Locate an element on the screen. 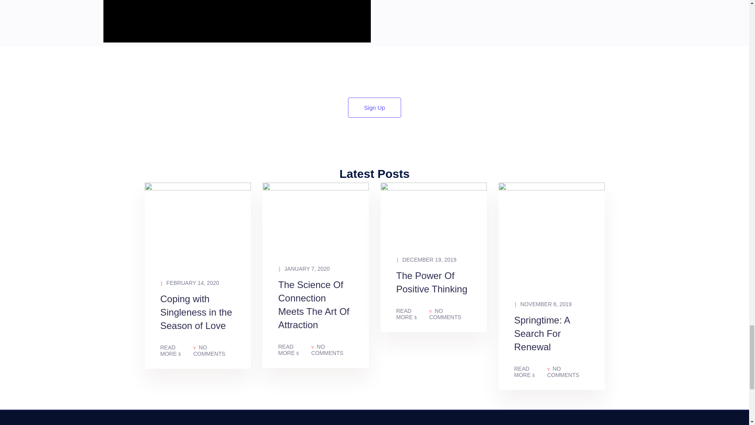 This screenshot has height=425, width=755. Springtime: A Search For Renewal is located at coordinates (551, 340).